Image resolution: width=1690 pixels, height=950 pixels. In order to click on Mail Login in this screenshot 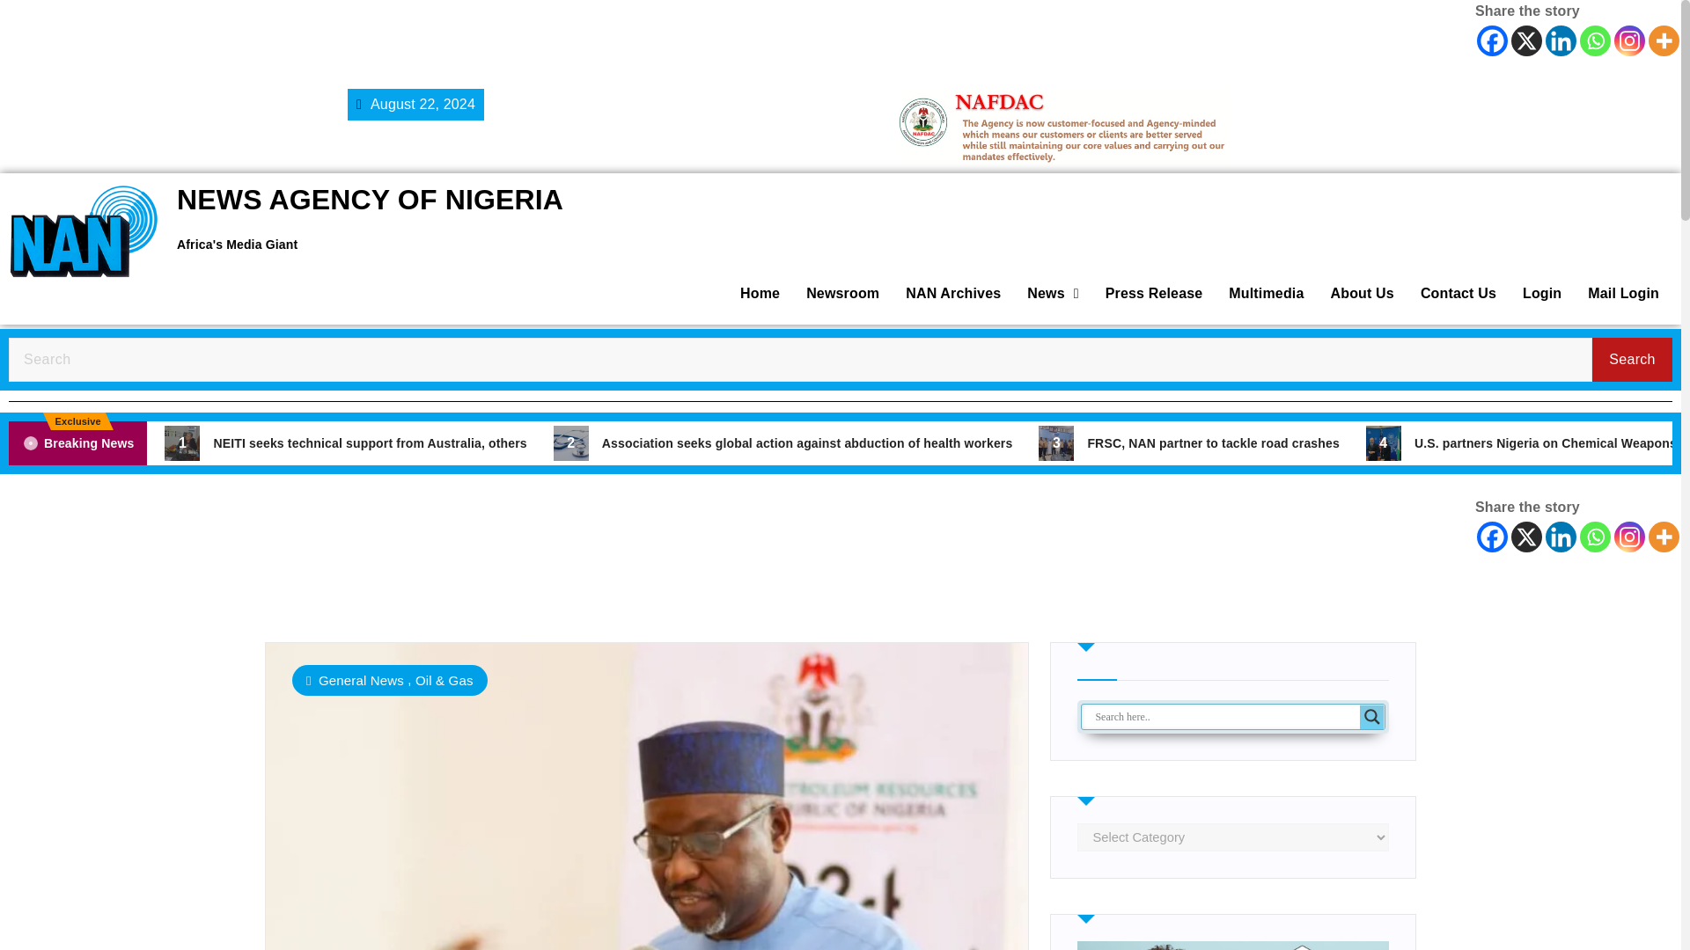, I will do `click(1623, 293)`.